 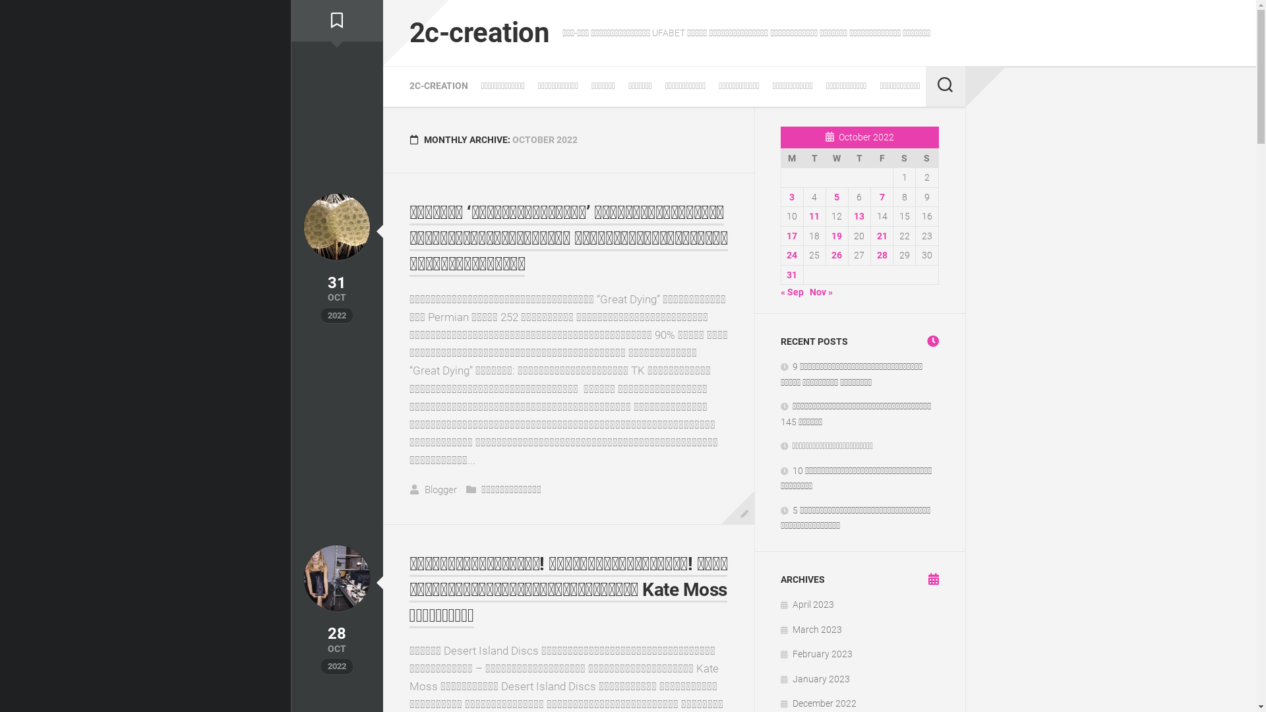 What do you see at coordinates (807, 605) in the screenshot?
I see `April 2023` at bounding box center [807, 605].